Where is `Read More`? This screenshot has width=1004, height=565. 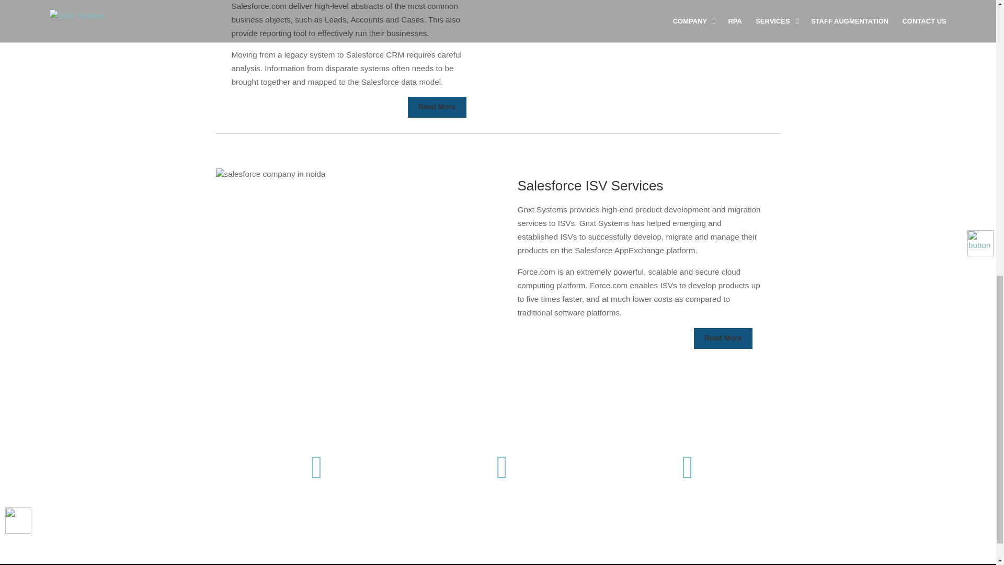
Read More is located at coordinates (723, 338).